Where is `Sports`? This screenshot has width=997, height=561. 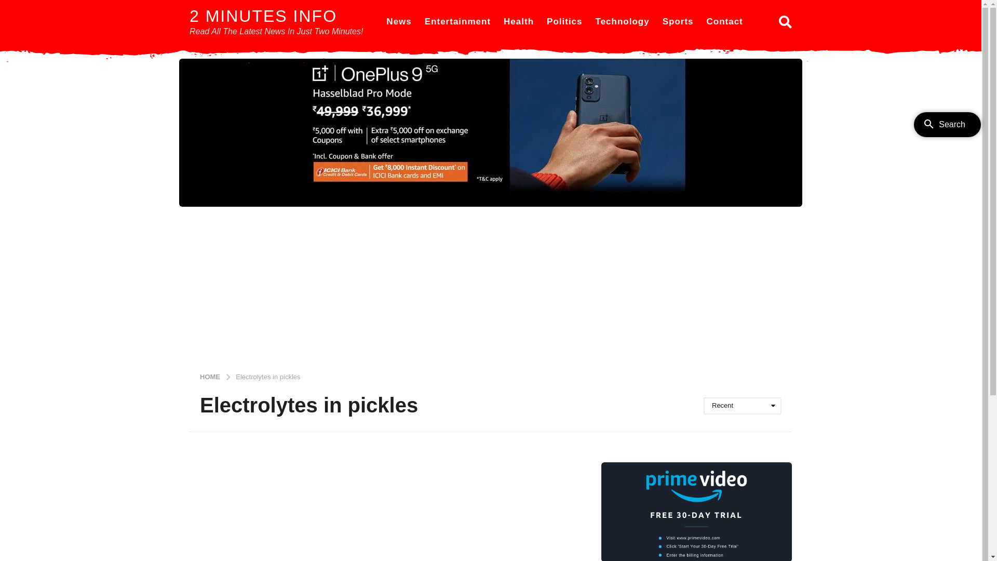 Sports is located at coordinates (678, 22).